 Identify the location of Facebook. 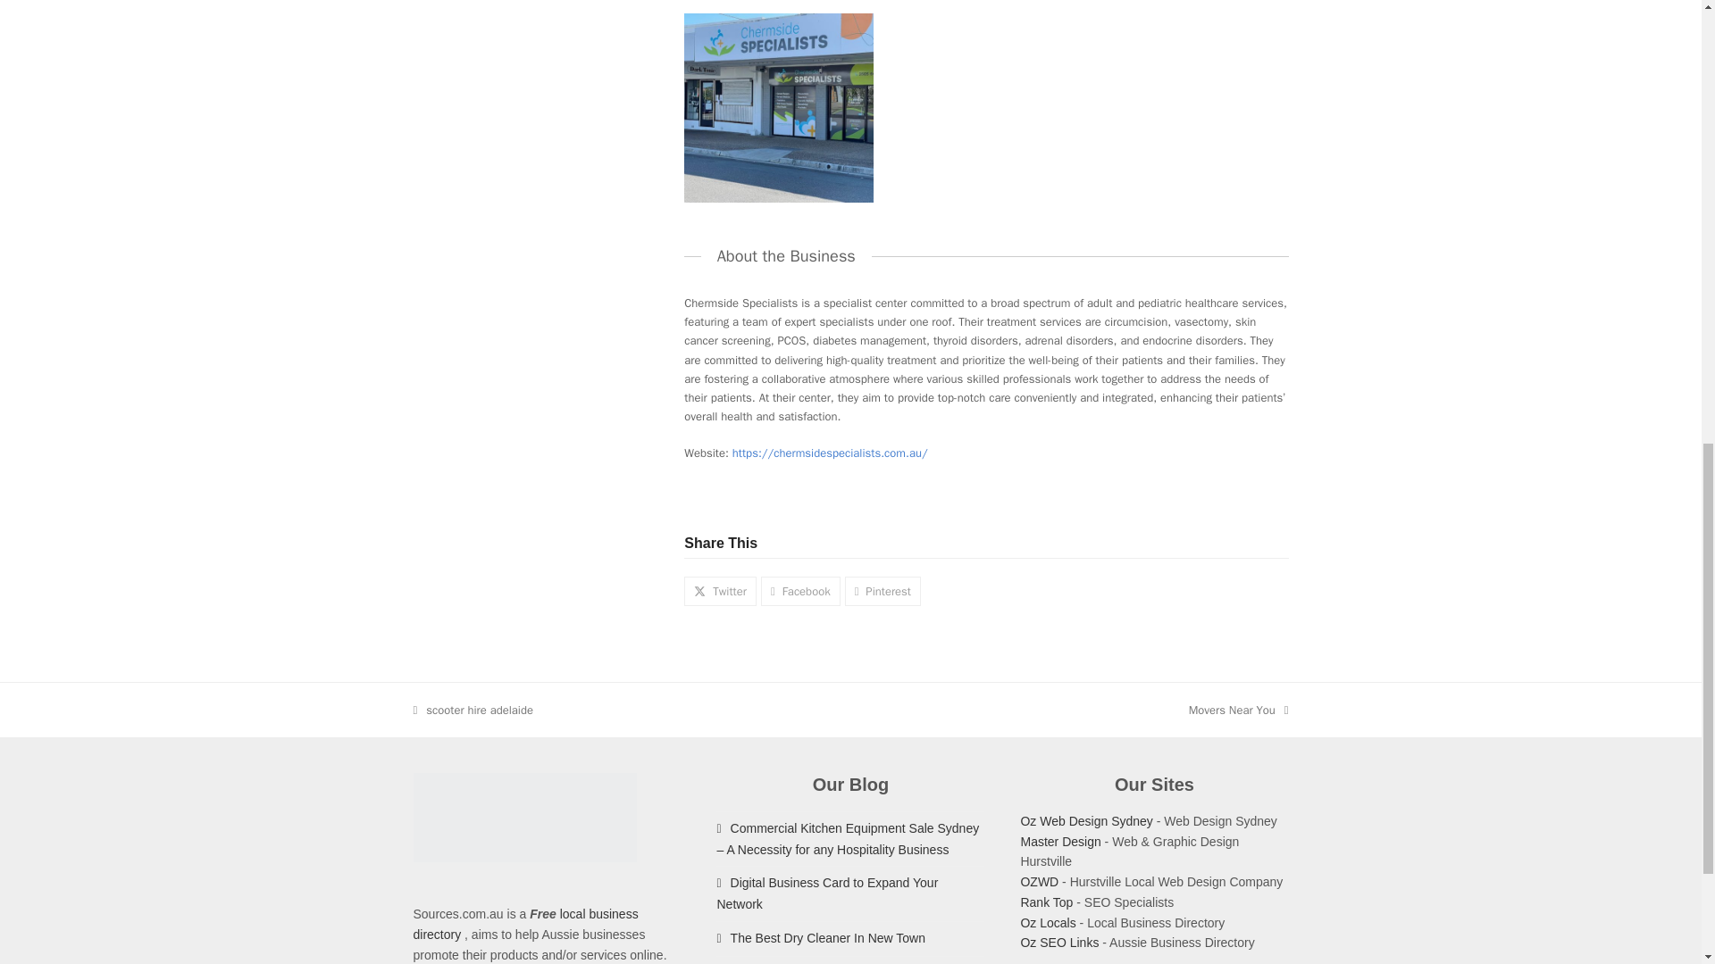
(800, 591).